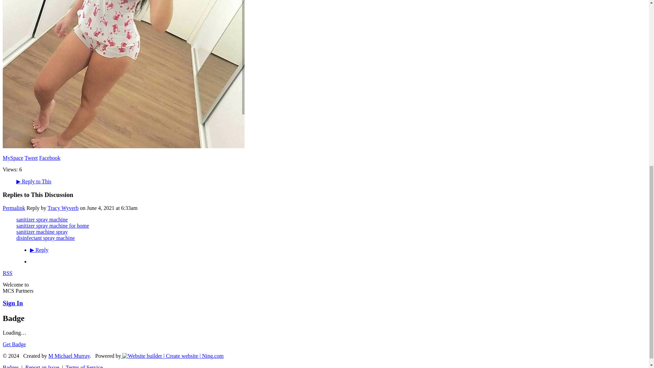 The height and width of the screenshot is (368, 654). I want to click on Permalink, so click(14, 208).